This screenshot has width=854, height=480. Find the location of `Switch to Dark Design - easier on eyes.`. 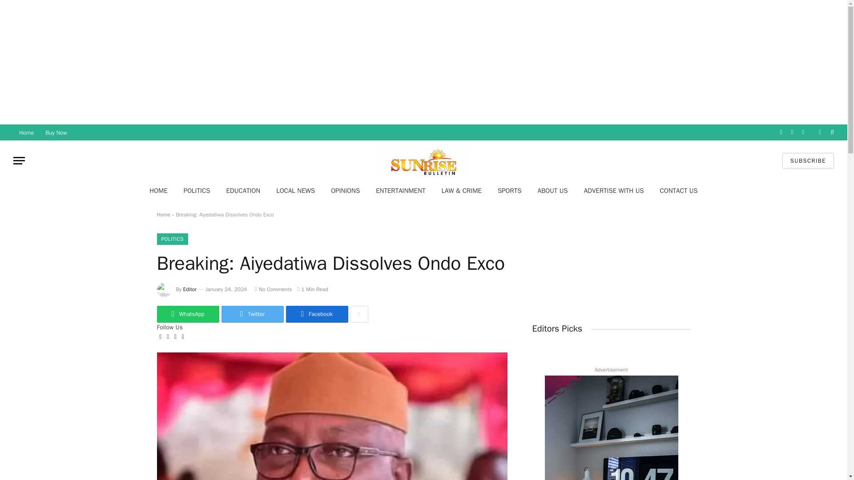

Switch to Dark Design - easier on eyes. is located at coordinates (819, 132).